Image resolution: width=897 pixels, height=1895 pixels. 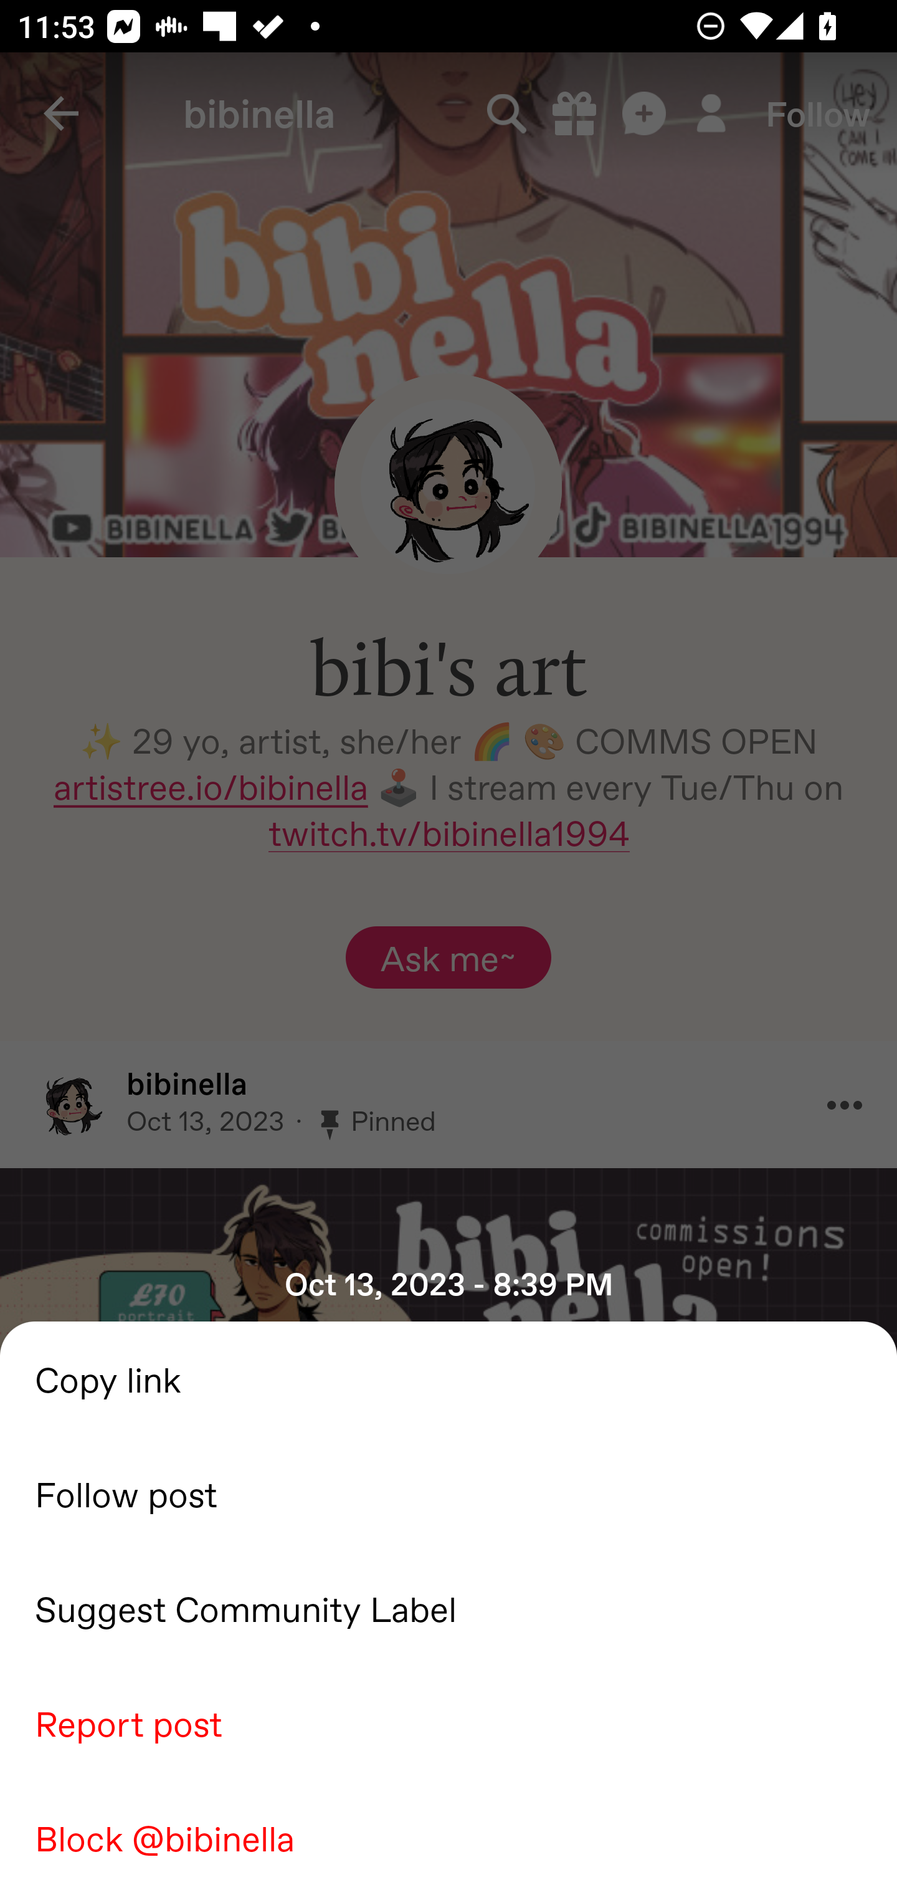 What do you see at coordinates (448, 1722) in the screenshot?
I see `Report post` at bounding box center [448, 1722].